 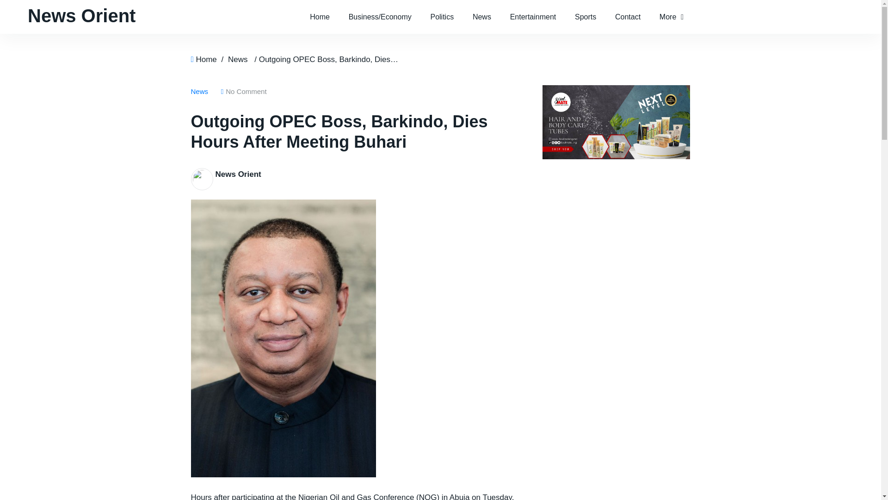 I want to click on More, so click(x=671, y=17).